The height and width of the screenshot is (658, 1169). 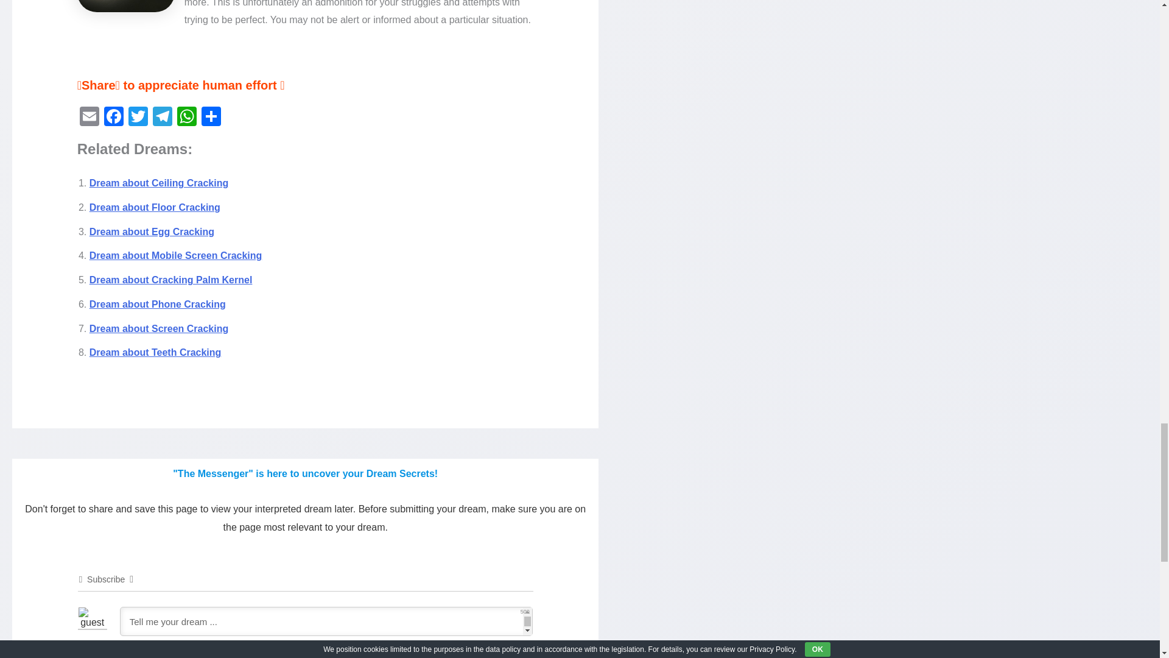 I want to click on Dream about Cracking Palm Kernel, so click(x=170, y=280).